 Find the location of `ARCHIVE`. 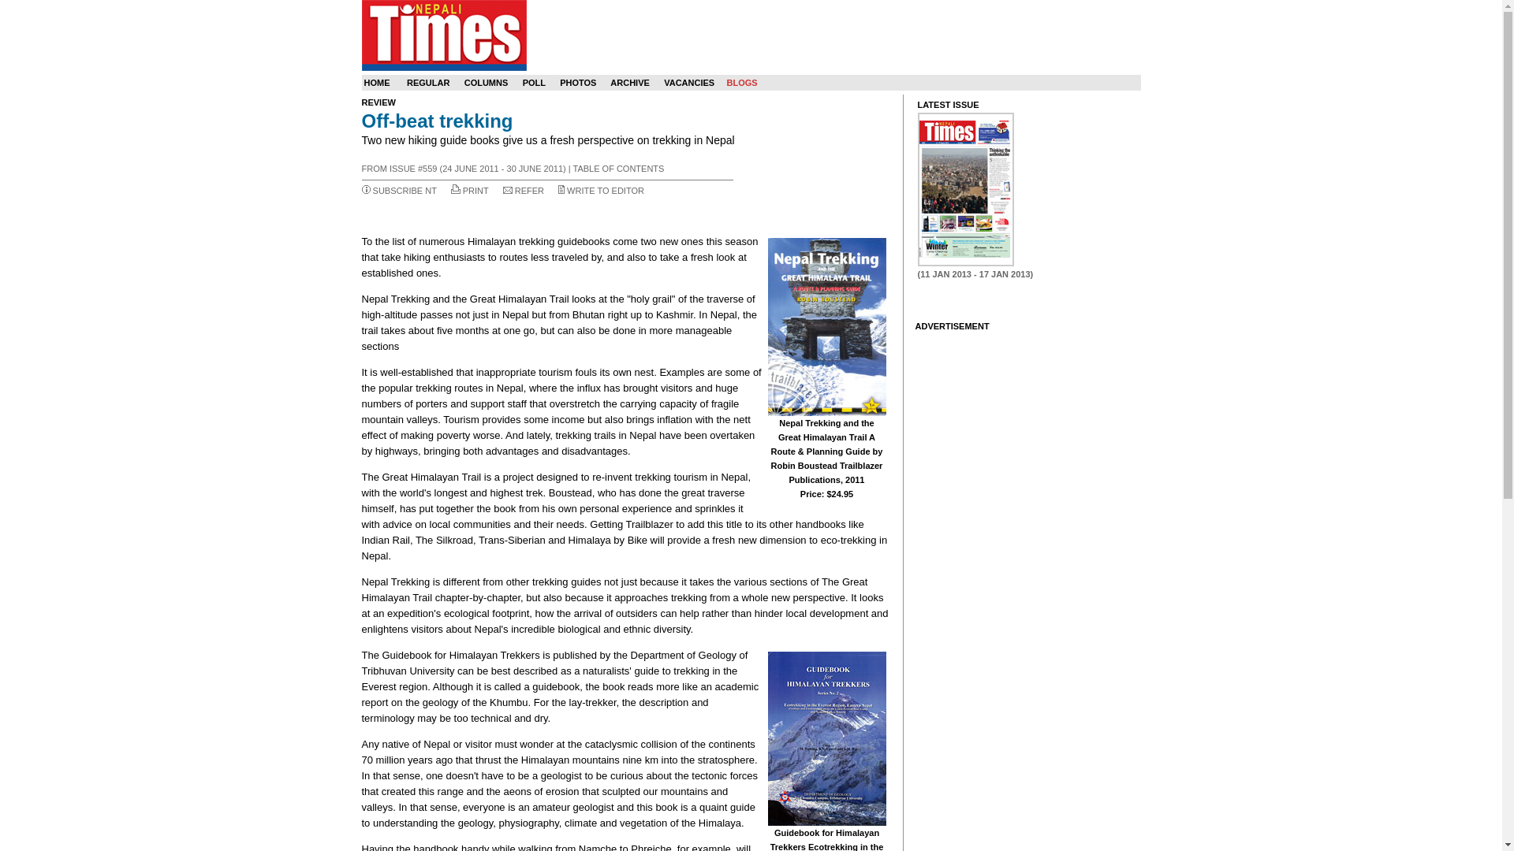

ARCHIVE is located at coordinates (629, 83).